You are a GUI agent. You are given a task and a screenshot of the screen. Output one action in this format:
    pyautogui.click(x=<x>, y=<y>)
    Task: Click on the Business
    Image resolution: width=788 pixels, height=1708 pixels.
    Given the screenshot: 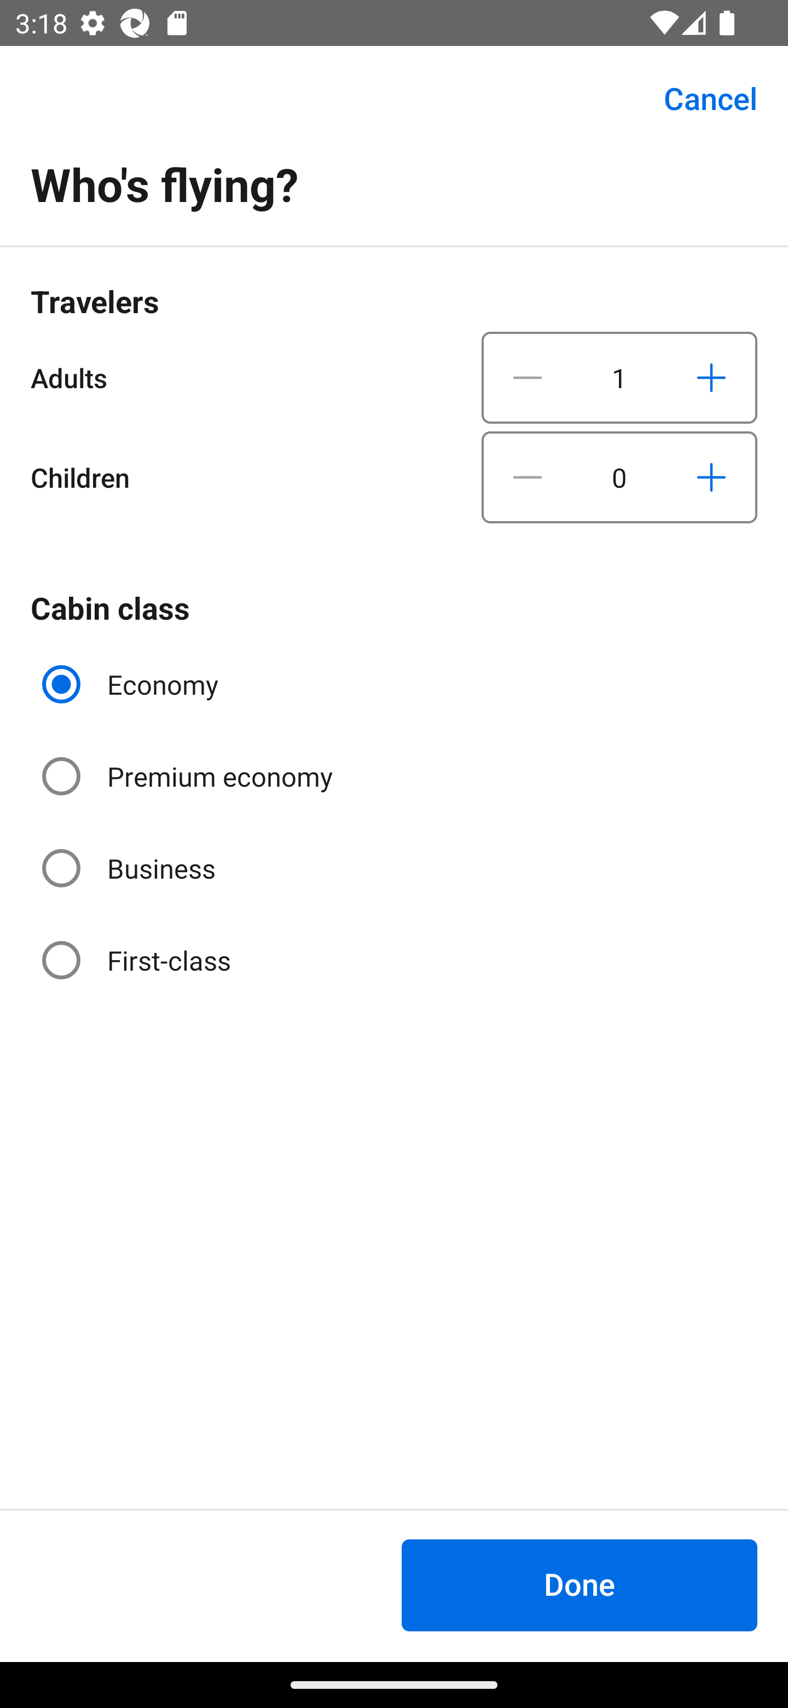 What is the action you would take?
    pyautogui.click(x=130, y=867)
    